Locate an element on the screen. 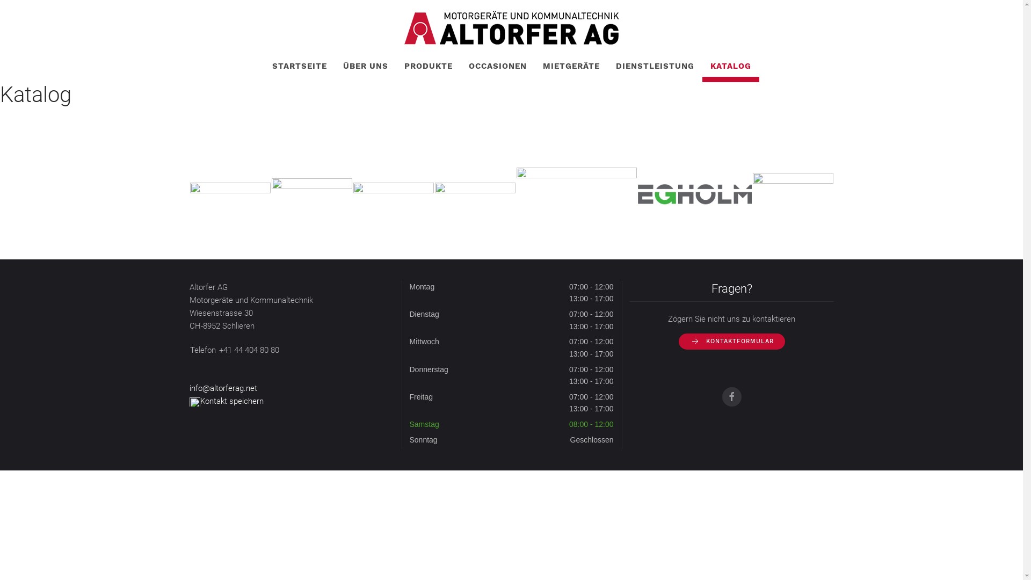  Honda is located at coordinates (230, 194).